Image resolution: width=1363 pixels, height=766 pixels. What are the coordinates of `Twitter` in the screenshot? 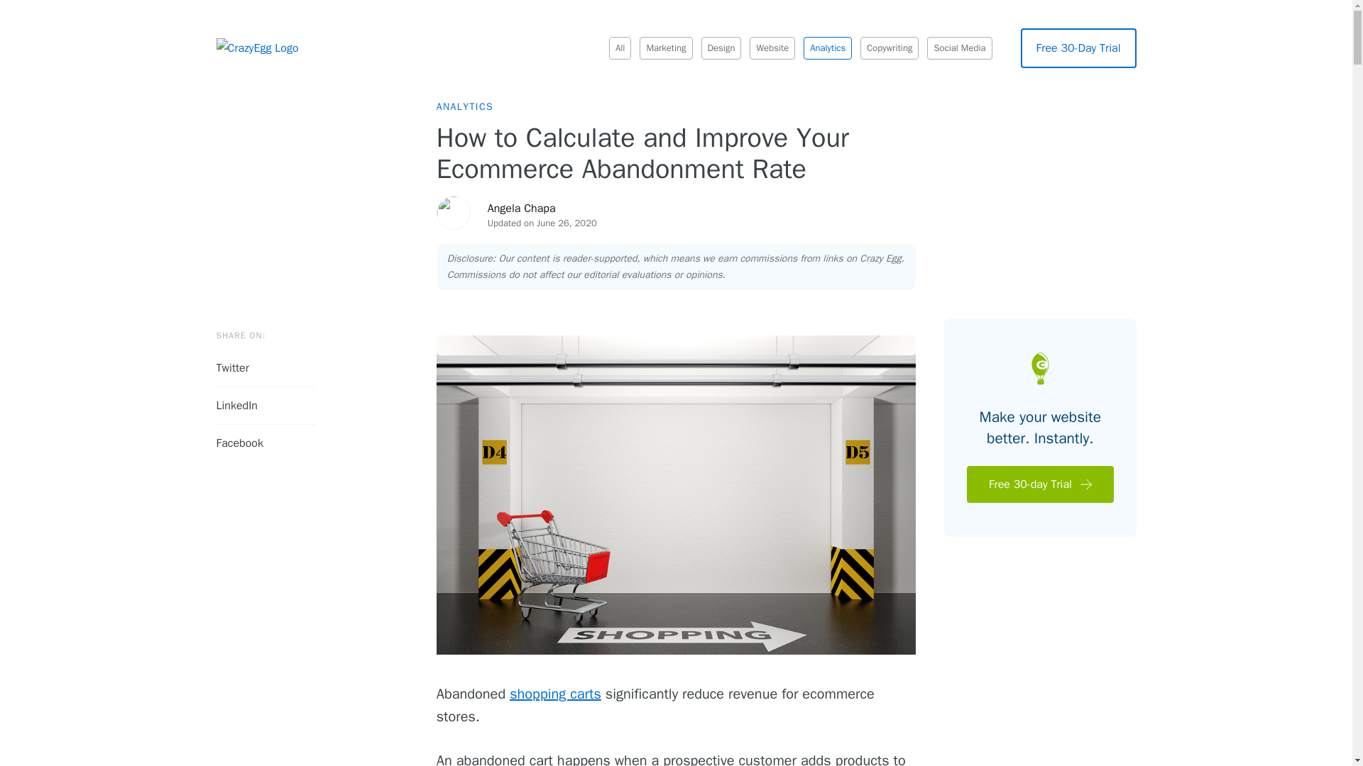 It's located at (265, 368).